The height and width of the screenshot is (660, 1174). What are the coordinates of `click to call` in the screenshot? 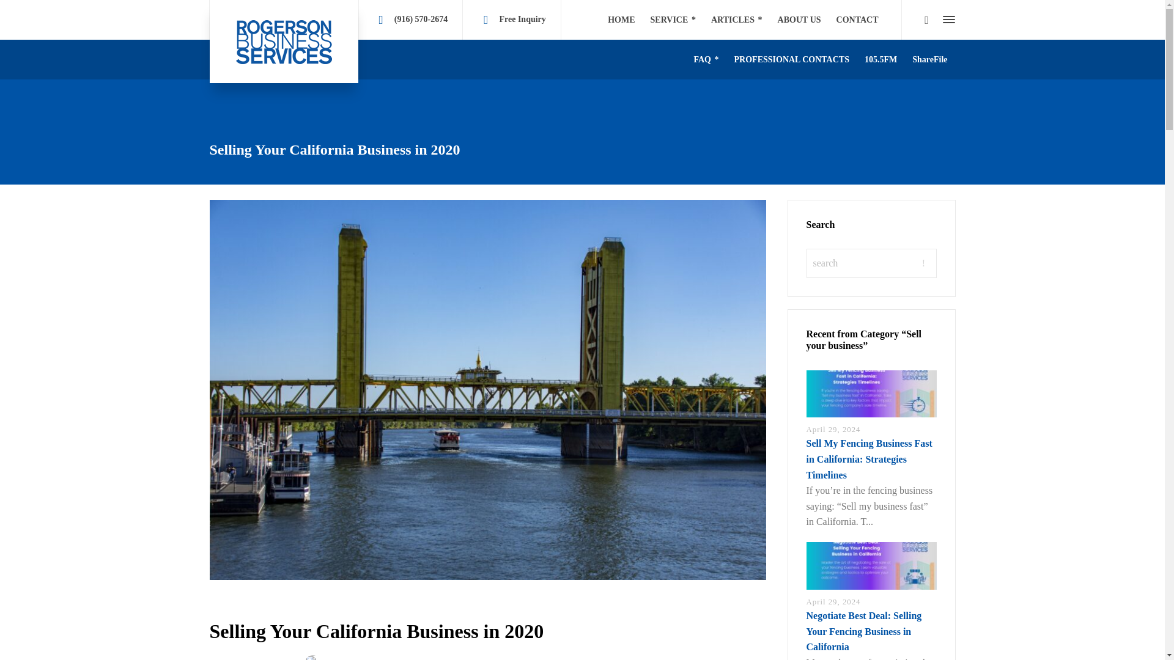 It's located at (421, 18).